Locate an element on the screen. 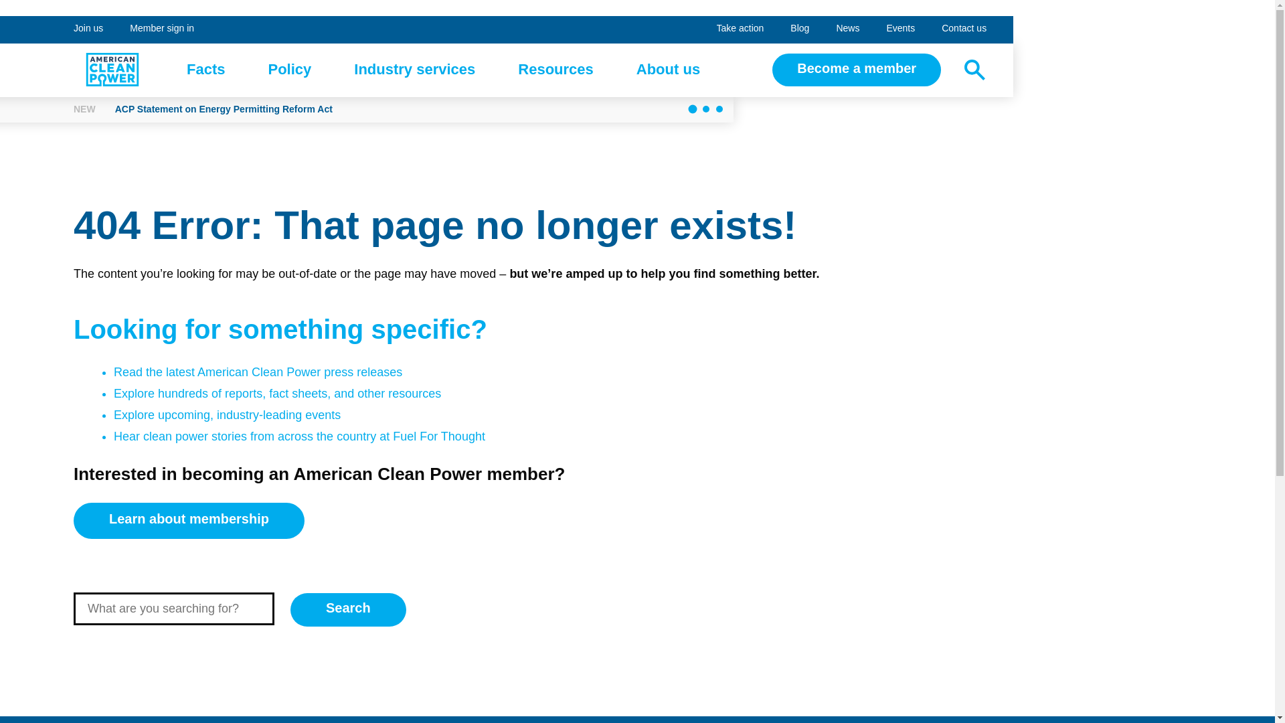 The height and width of the screenshot is (723, 1285). News is located at coordinates (206, 70).